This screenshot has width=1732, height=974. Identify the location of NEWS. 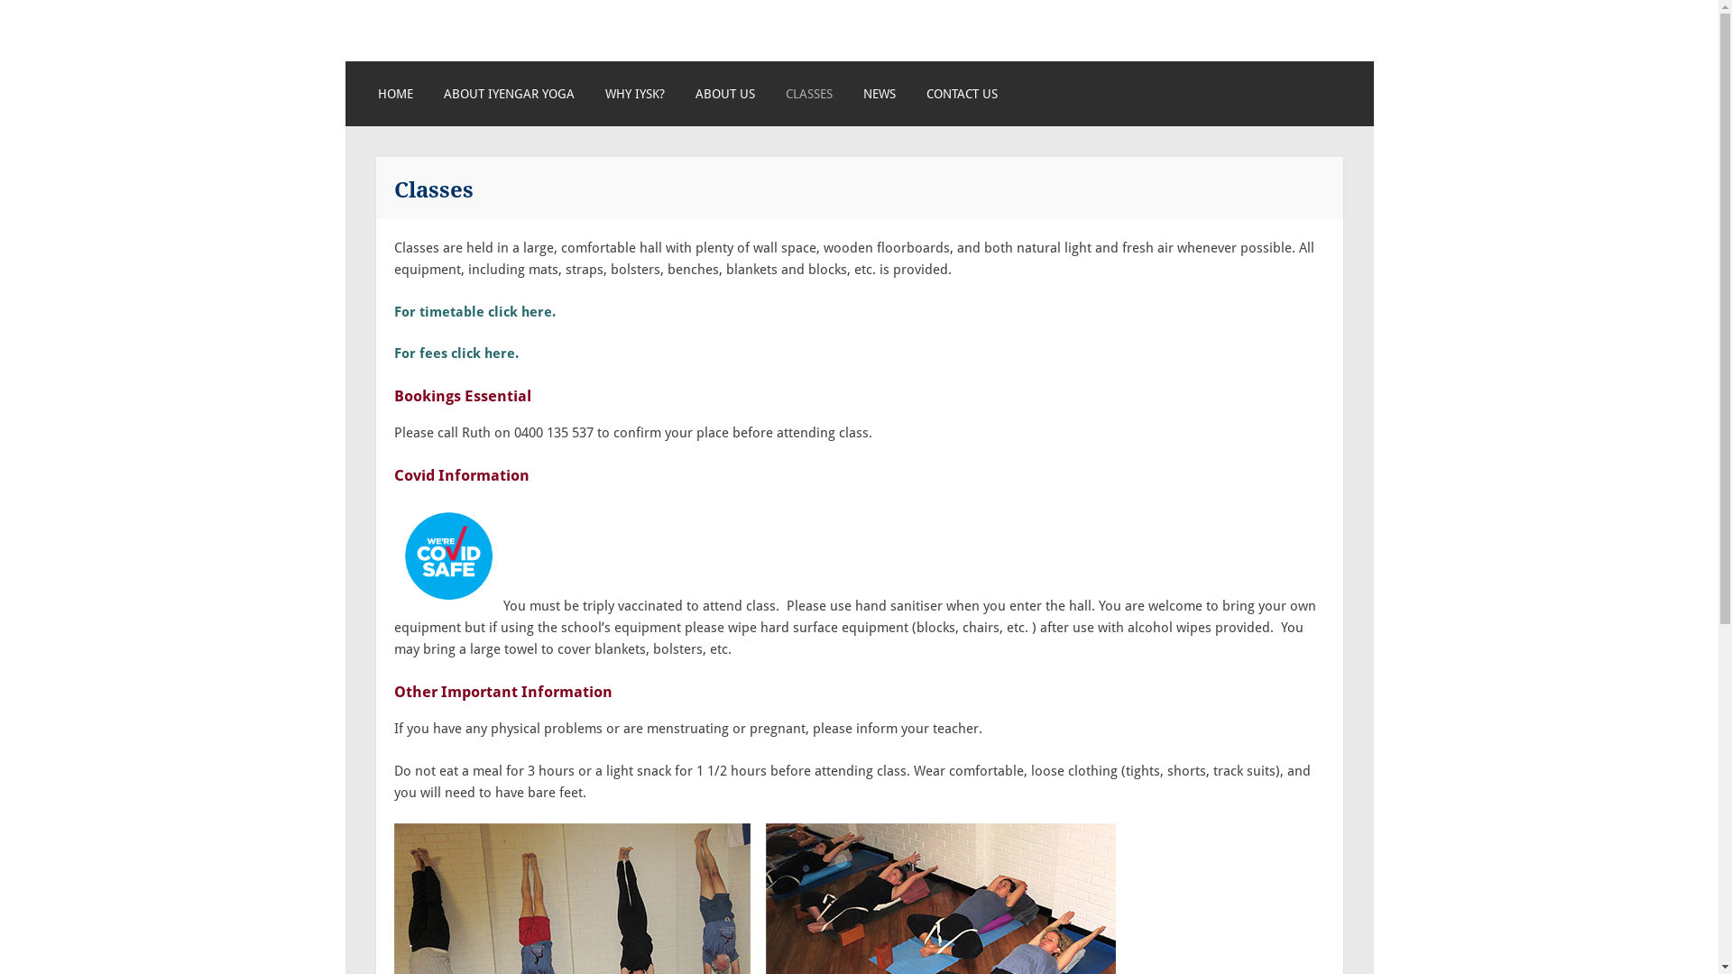
(880, 94).